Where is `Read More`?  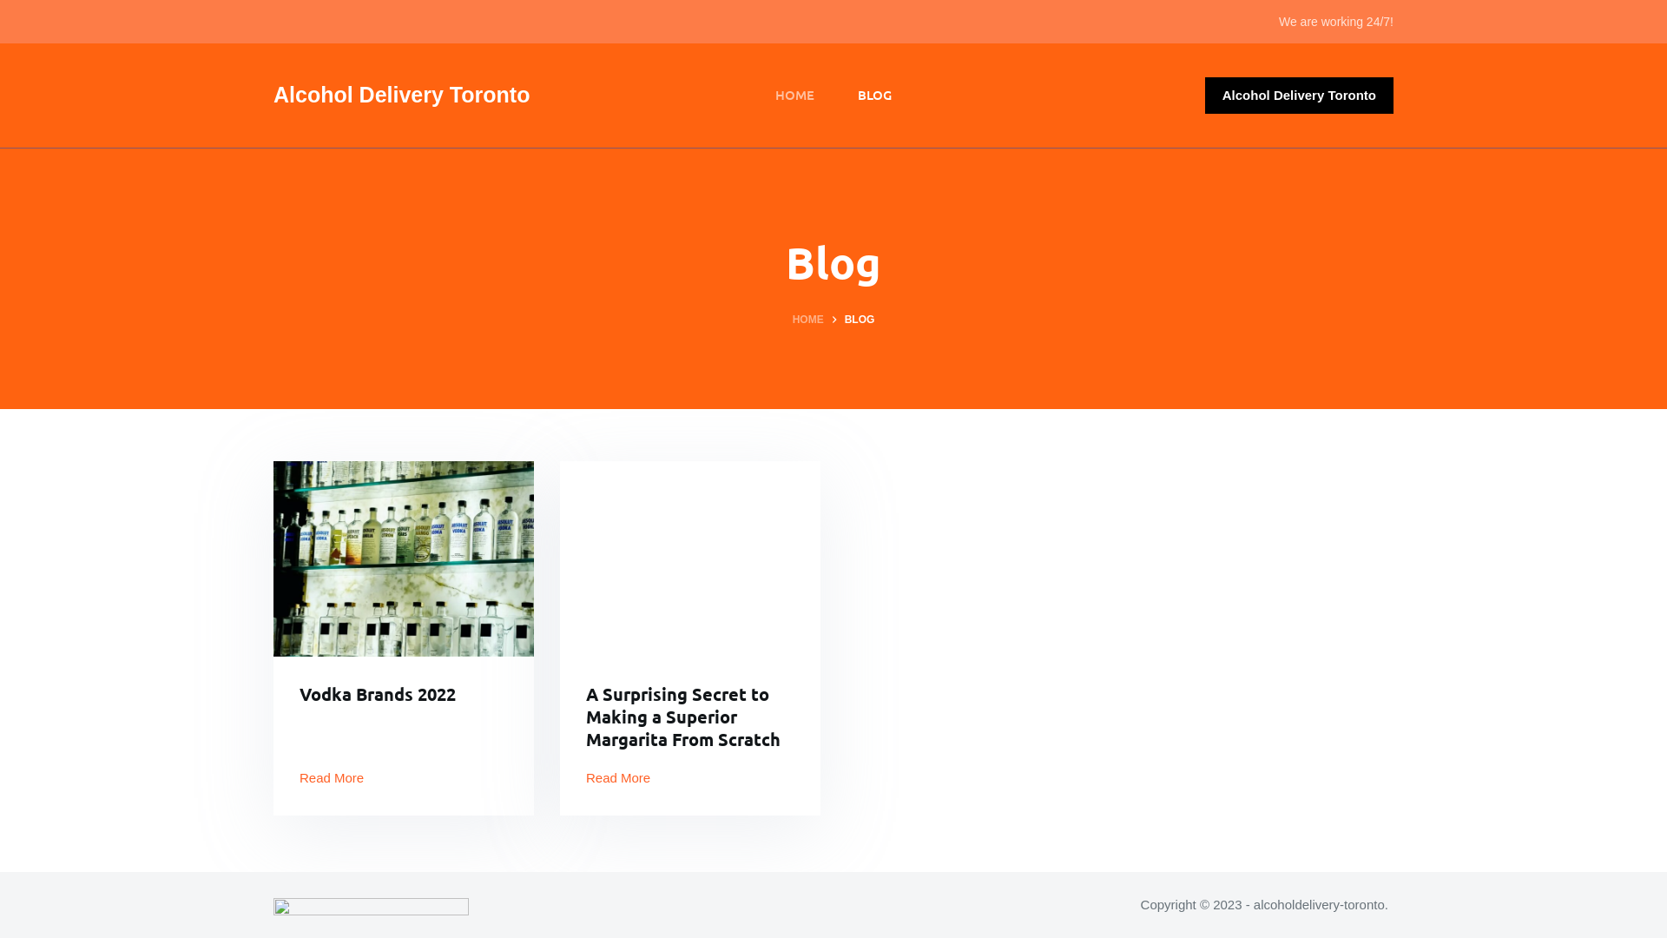
Read More is located at coordinates (618, 778).